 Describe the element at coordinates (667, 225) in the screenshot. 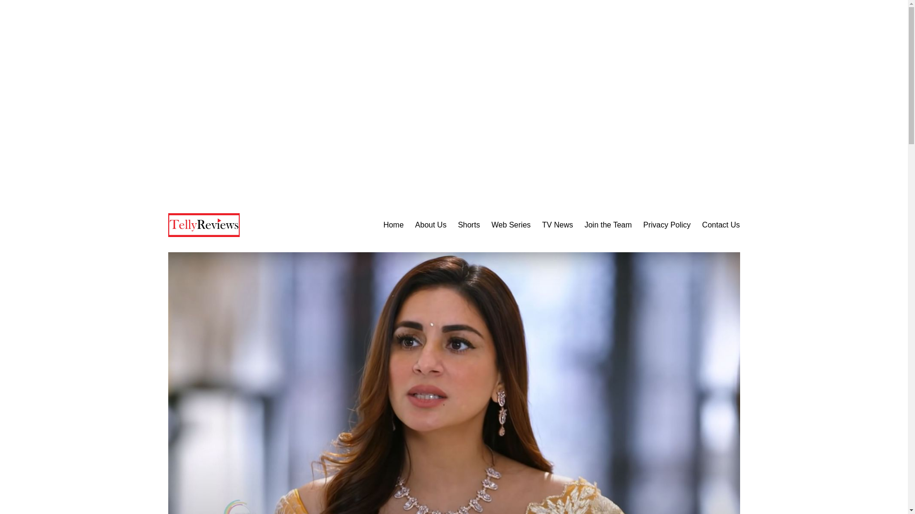

I see `Privacy Policy` at that location.